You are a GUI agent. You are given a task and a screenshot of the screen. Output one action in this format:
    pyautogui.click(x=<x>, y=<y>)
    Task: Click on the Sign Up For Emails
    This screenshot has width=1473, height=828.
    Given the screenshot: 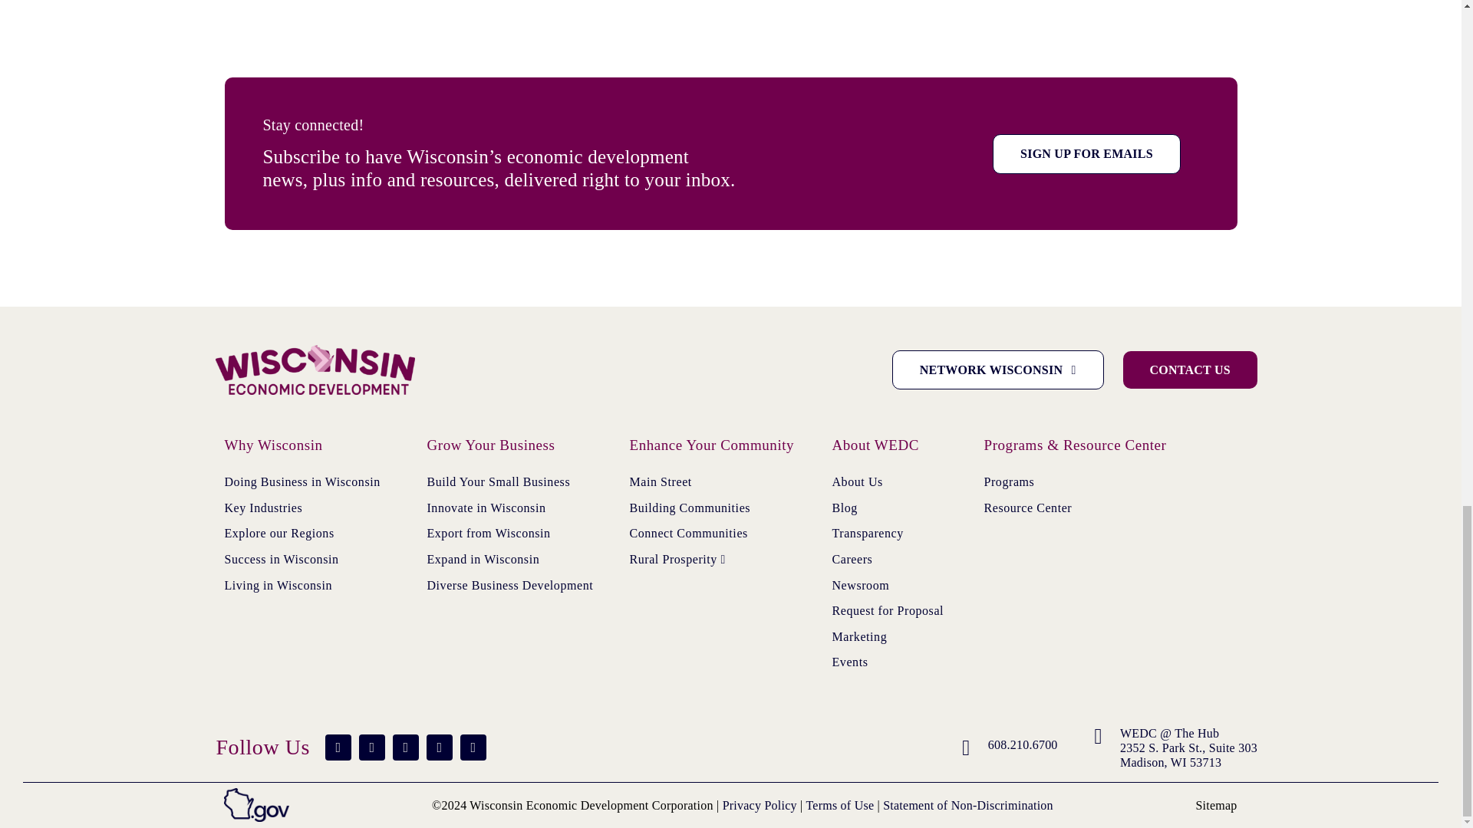 What is the action you would take?
    pyautogui.click(x=1086, y=153)
    